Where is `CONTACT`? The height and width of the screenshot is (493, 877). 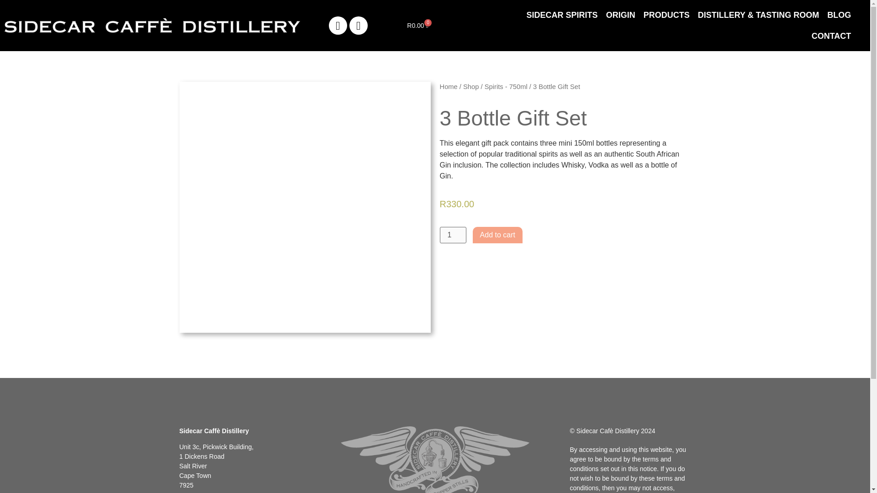
CONTACT is located at coordinates (562, 15).